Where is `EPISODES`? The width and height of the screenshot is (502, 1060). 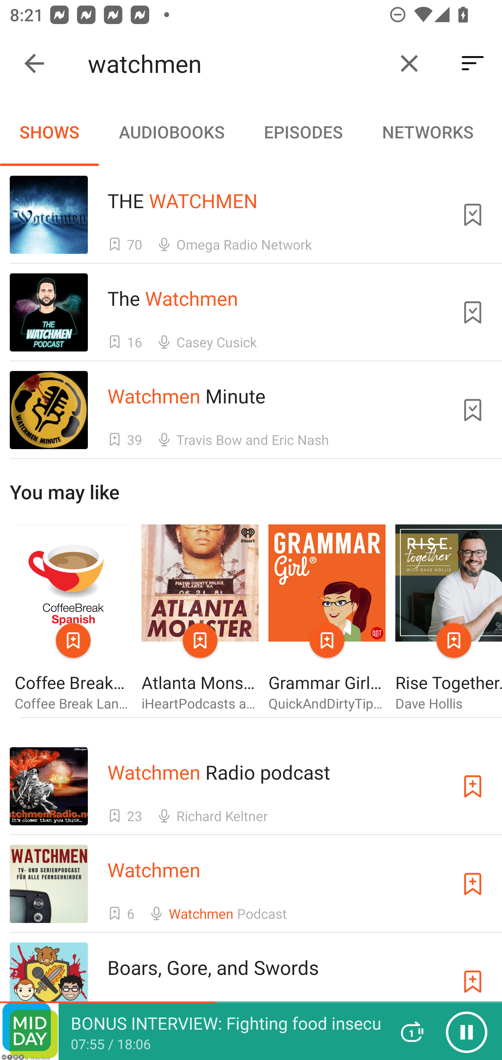 EPISODES is located at coordinates (303, 132).